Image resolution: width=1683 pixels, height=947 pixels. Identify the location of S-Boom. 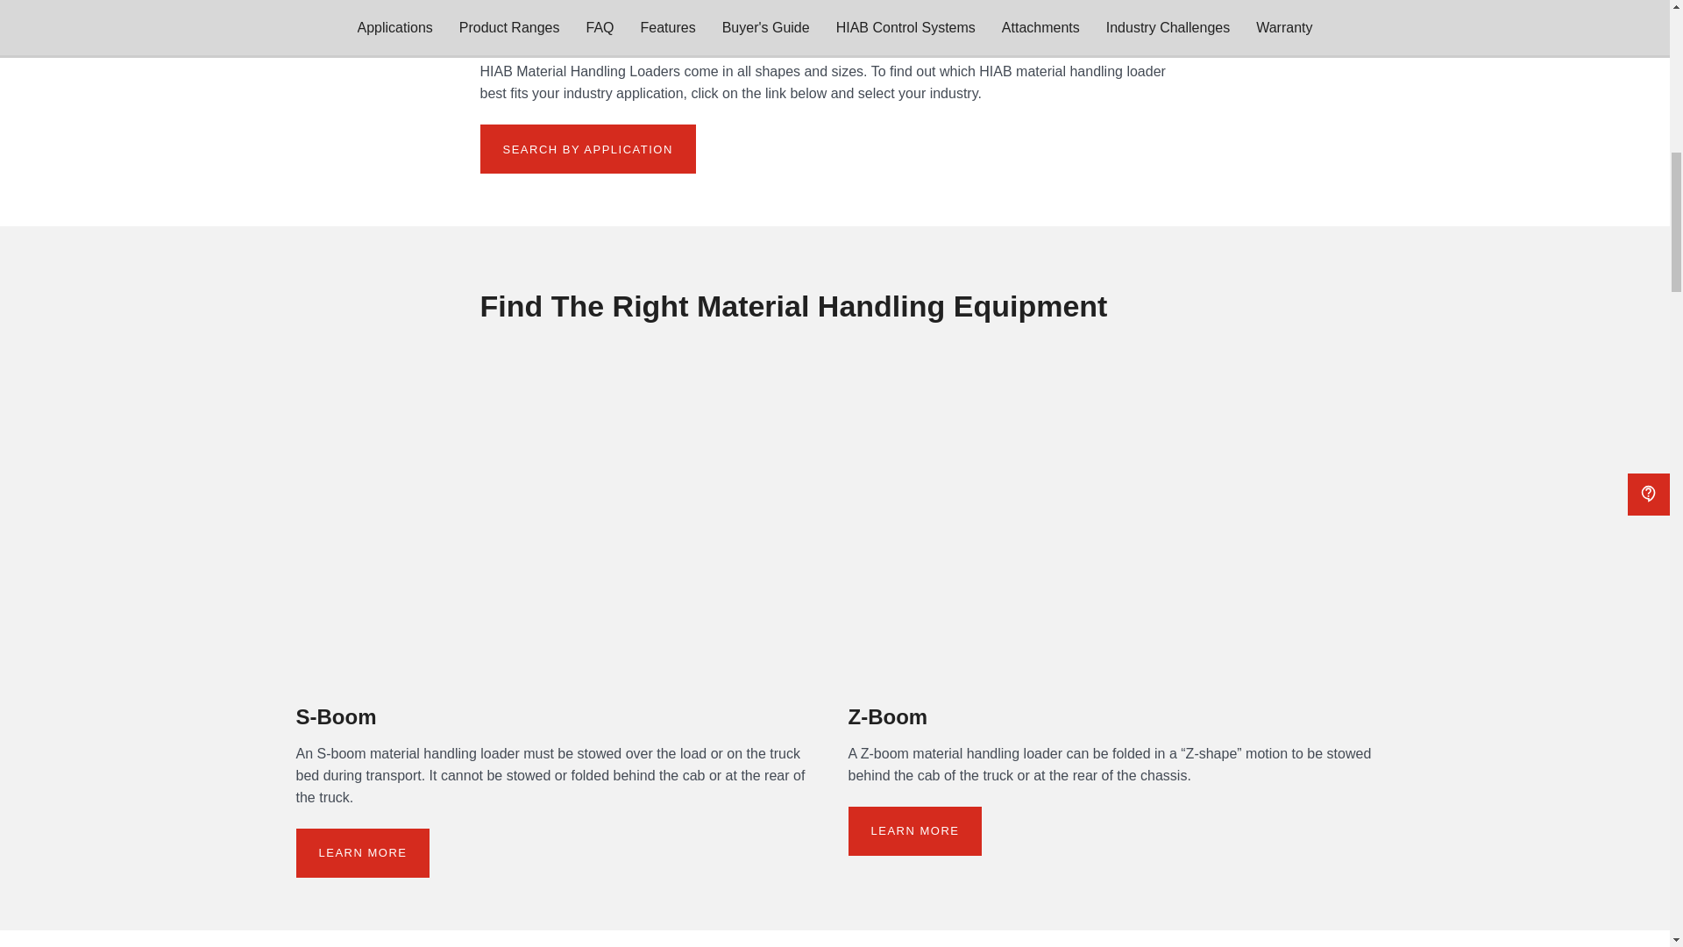
(337, 723).